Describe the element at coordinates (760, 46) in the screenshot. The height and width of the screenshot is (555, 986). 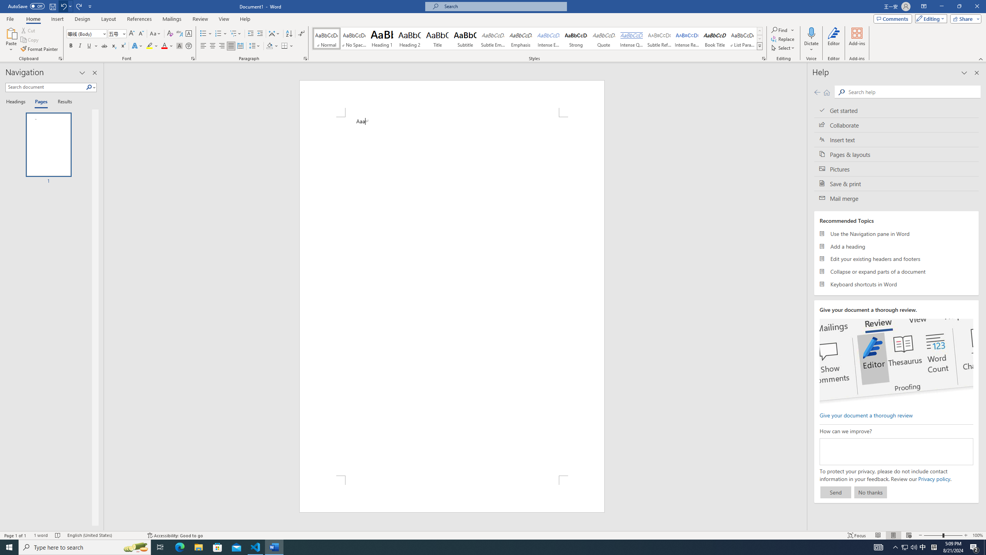
I see `Styles` at that location.